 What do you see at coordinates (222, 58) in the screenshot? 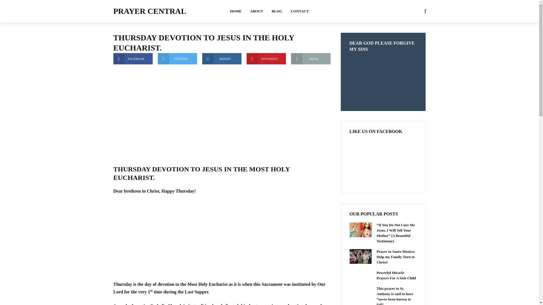
I see `REDDIT` at bounding box center [222, 58].